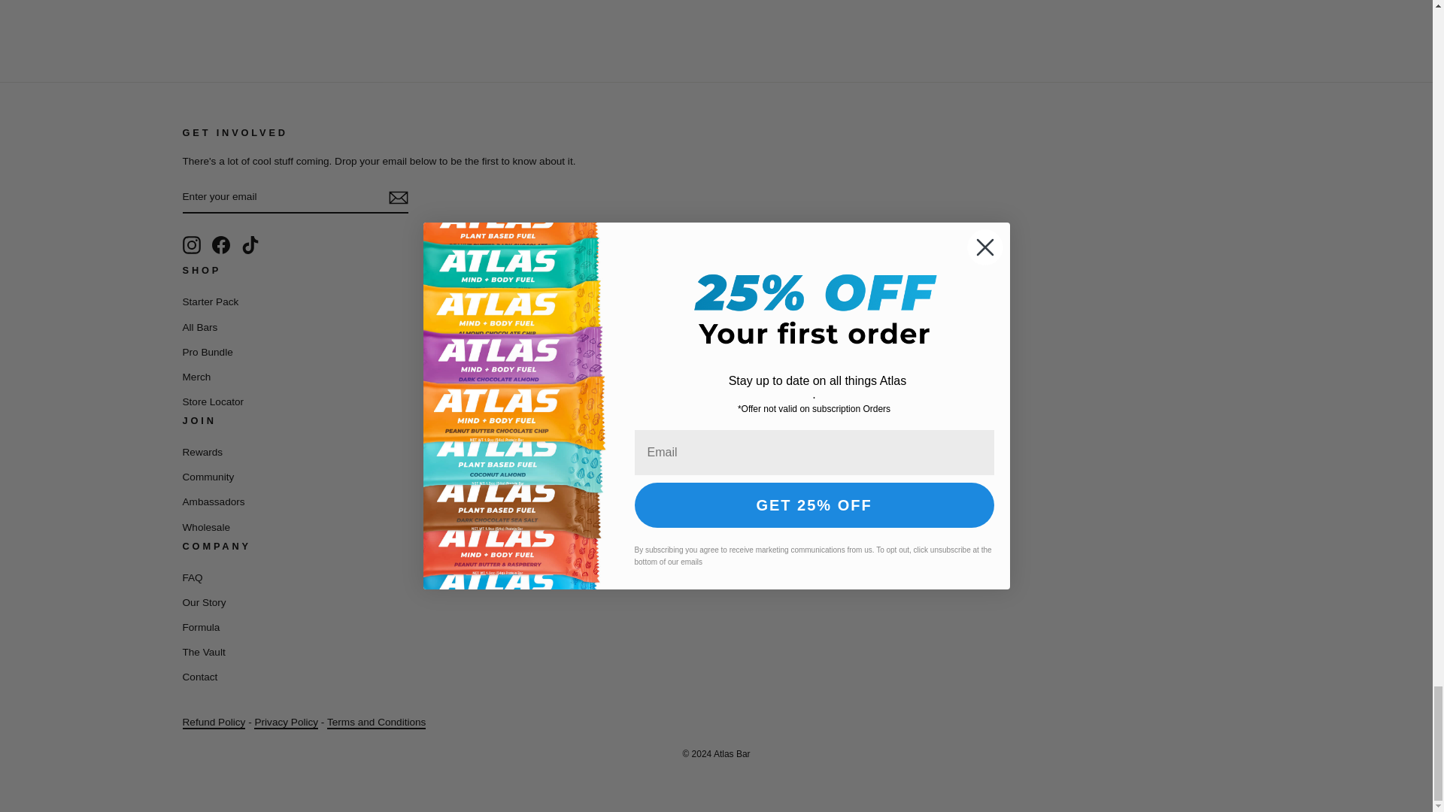 The width and height of the screenshot is (1444, 812). What do you see at coordinates (376, 722) in the screenshot?
I see `Terms of Service` at bounding box center [376, 722].